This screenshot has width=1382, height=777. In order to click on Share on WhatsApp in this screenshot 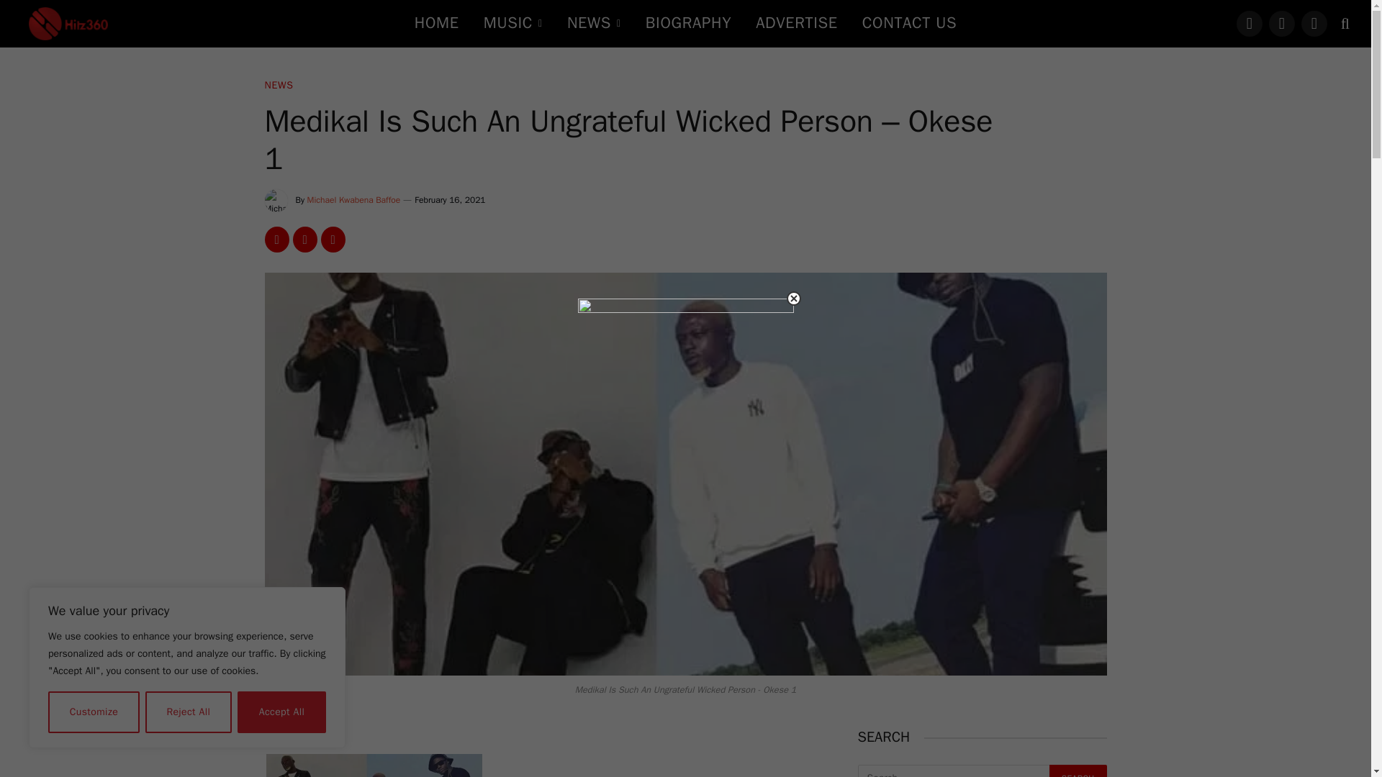, I will do `click(304, 240)`.